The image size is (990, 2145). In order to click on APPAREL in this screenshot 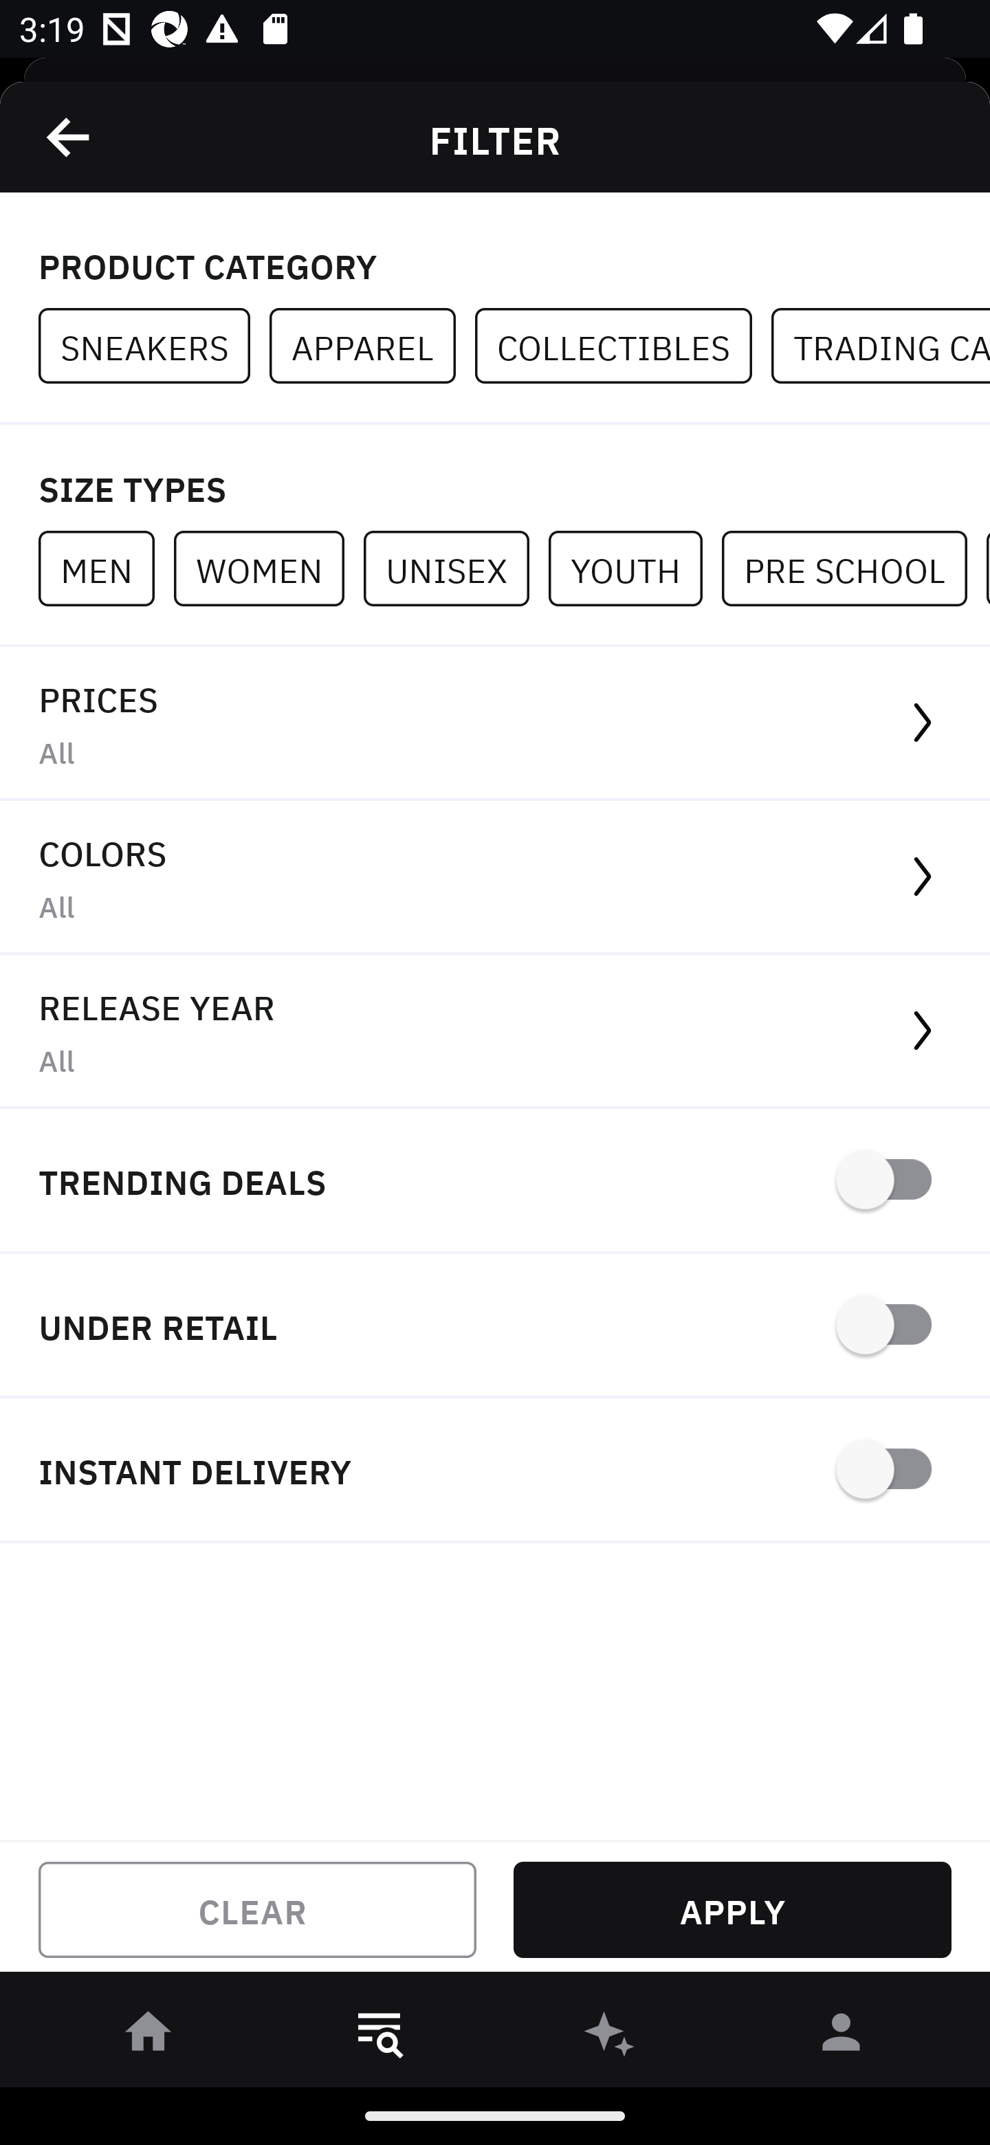, I will do `click(372, 346)`.